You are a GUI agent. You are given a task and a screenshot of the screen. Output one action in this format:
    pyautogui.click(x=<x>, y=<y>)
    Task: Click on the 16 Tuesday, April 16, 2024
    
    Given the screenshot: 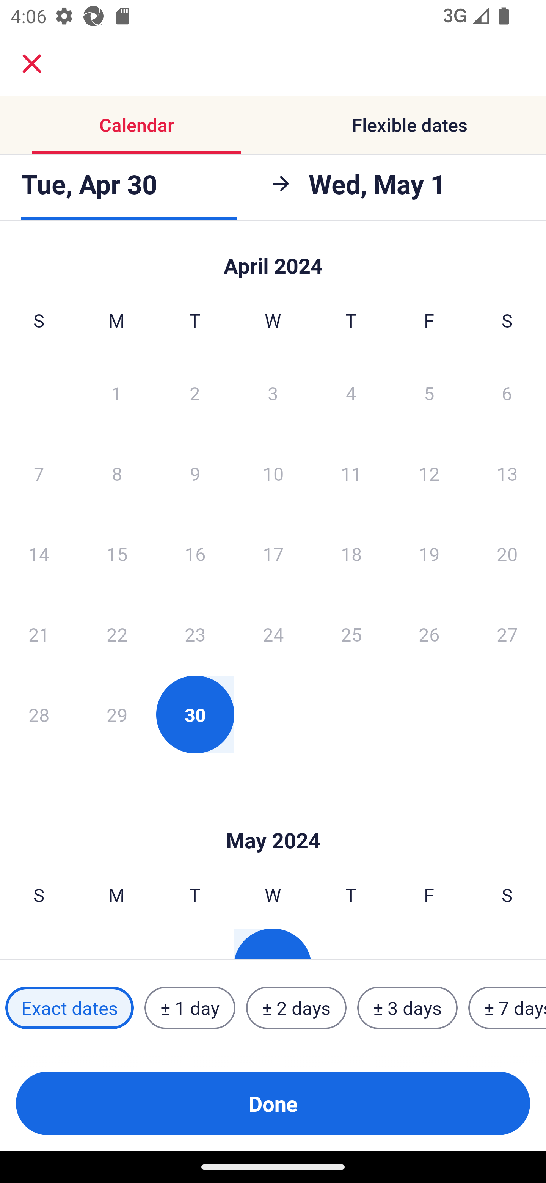 What is the action you would take?
    pyautogui.click(x=195, y=554)
    